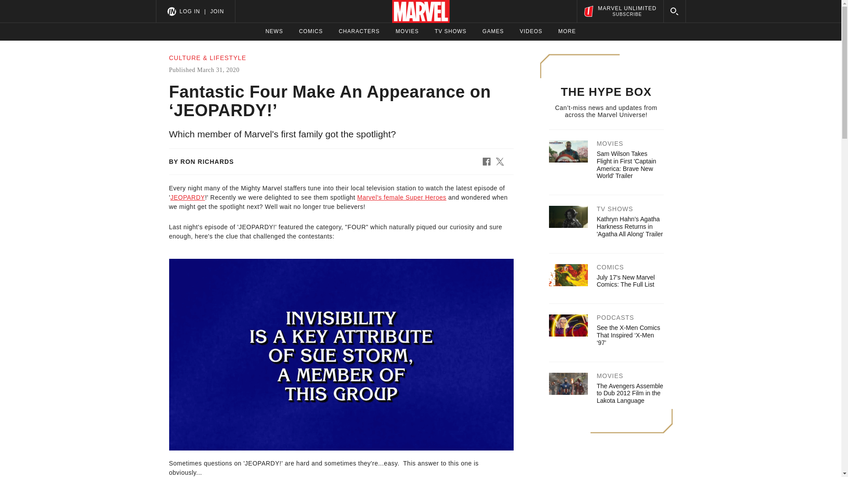  Describe the element at coordinates (187, 197) in the screenshot. I see `LOG IN` at that location.